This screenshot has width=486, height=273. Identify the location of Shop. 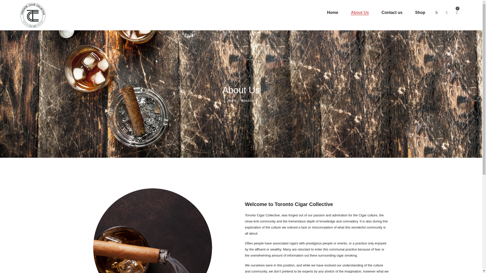
(420, 13).